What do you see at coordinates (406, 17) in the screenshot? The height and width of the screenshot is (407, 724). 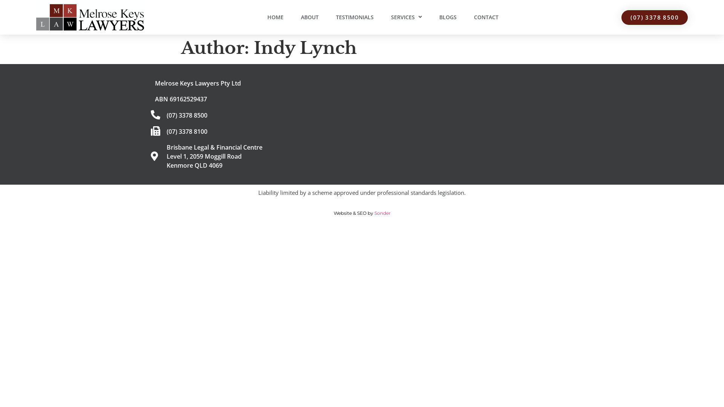 I see `SERVICES` at bounding box center [406, 17].